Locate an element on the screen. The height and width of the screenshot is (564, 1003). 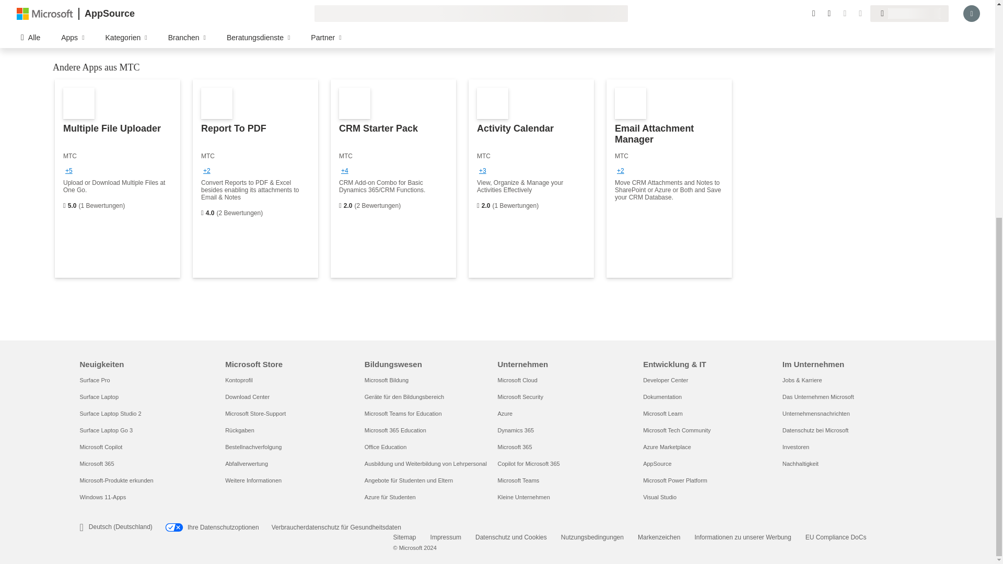
Microsoft Bildung is located at coordinates (387, 380).